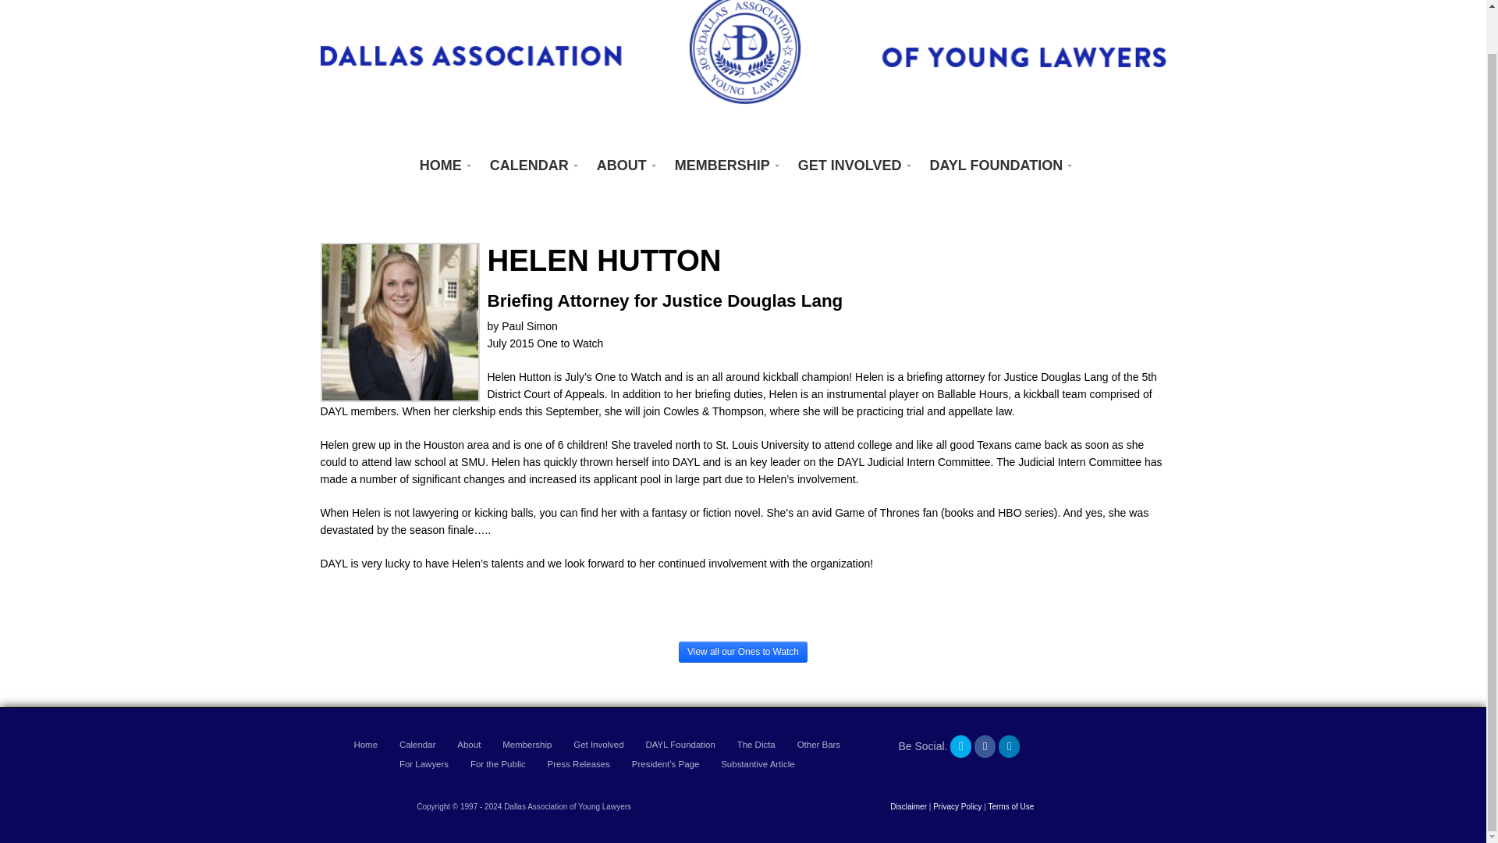 The width and height of the screenshot is (1498, 843). Describe the element at coordinates (526, 745) in the screenshot. I see `Membership` at that location.